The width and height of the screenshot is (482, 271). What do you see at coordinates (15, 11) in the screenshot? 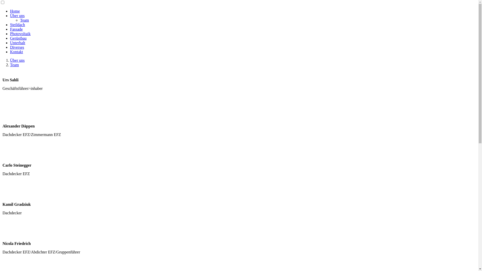
I see `Home` at bounding box center [15, 11].